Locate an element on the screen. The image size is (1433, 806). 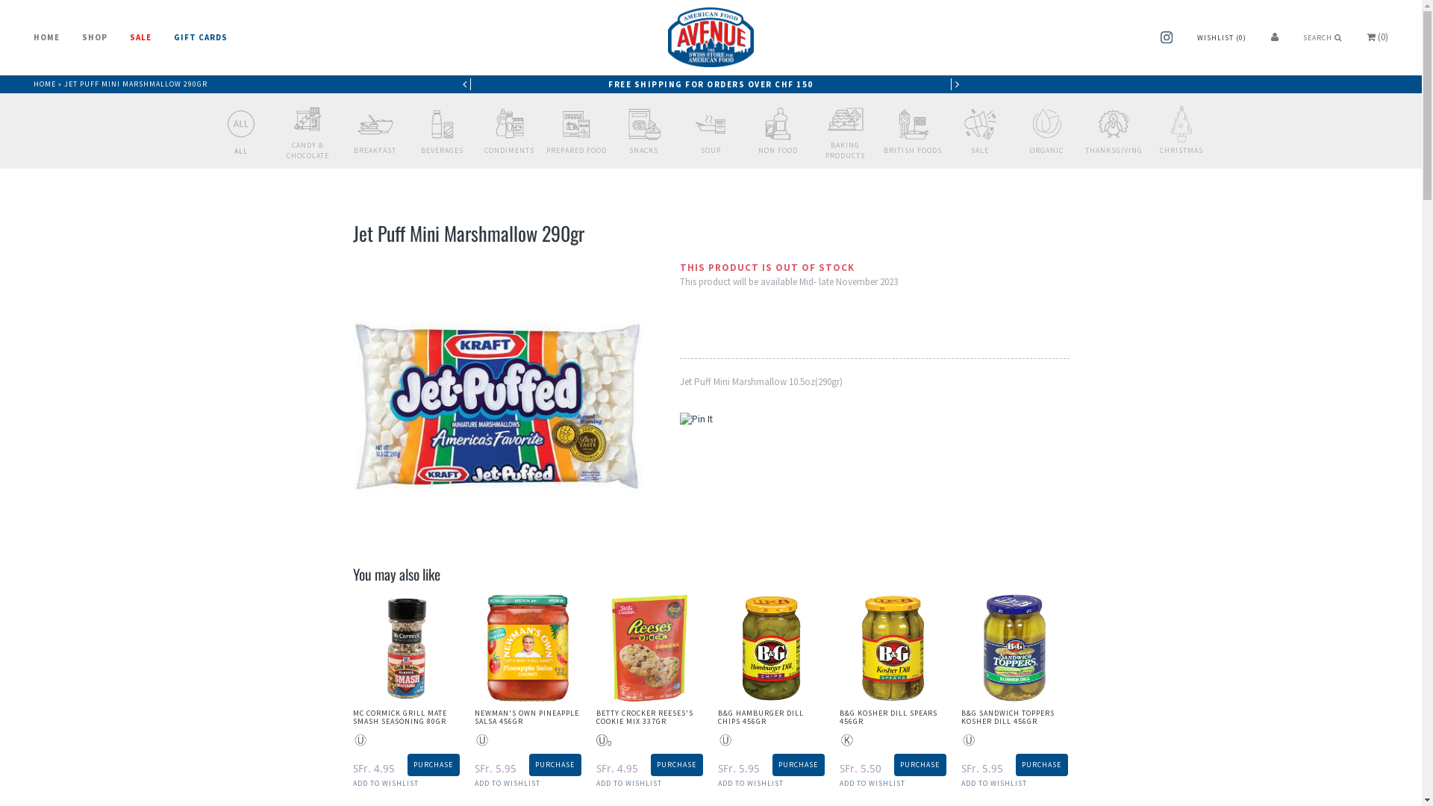
Purchase is located at coordinates (920, 765).